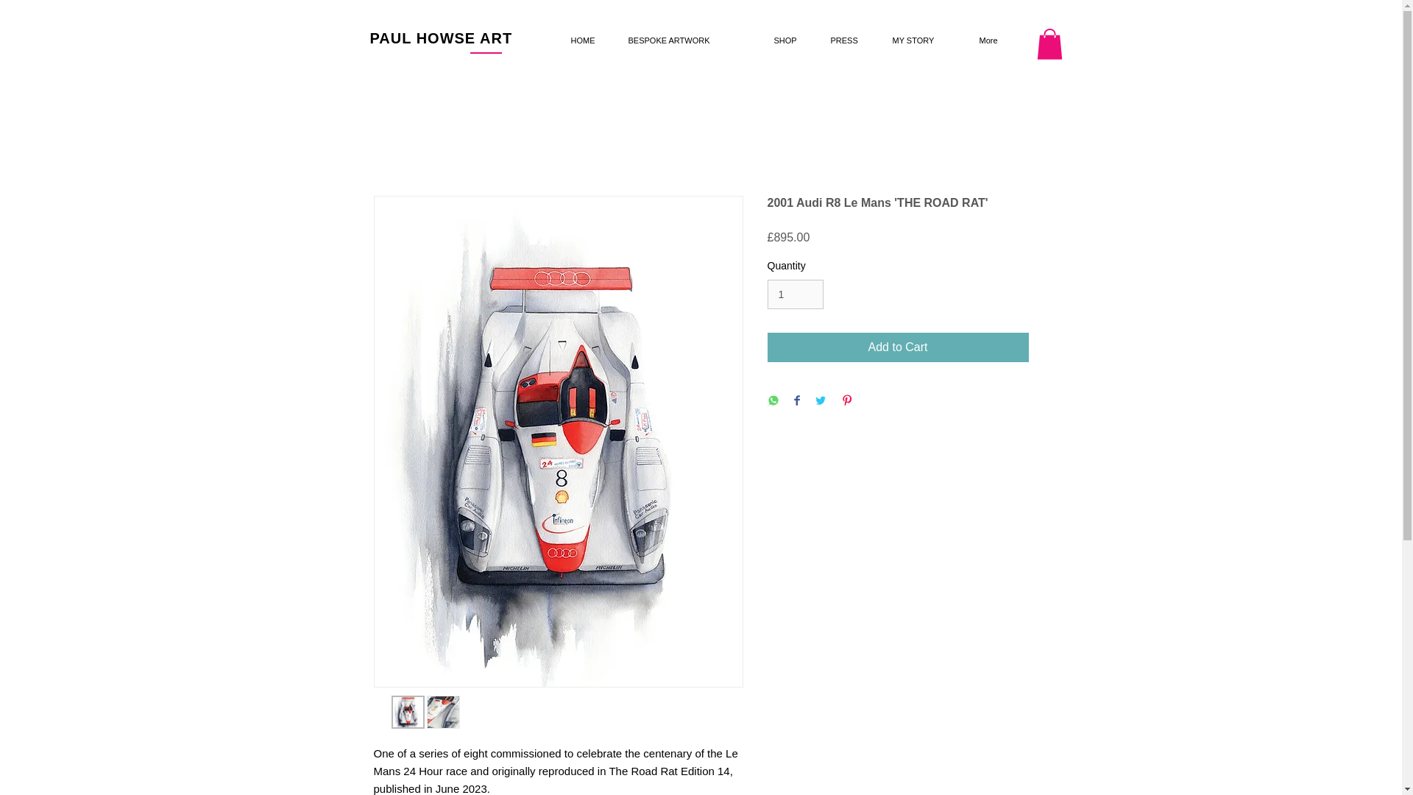 This screenshot has width=1413, height=795. What do you see at coordinates (790, 40) in the screenshot?
I see `SHOP` at bounding box center [790, 40].